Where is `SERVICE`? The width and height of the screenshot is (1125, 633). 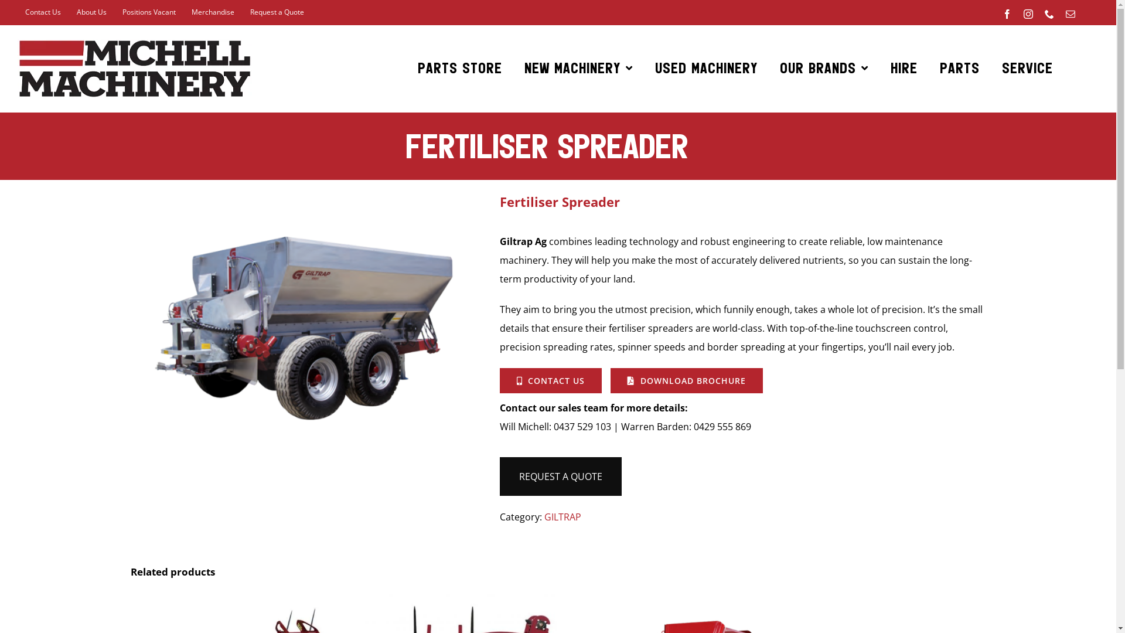
SERVICE is located at coordinates (1028, 69).